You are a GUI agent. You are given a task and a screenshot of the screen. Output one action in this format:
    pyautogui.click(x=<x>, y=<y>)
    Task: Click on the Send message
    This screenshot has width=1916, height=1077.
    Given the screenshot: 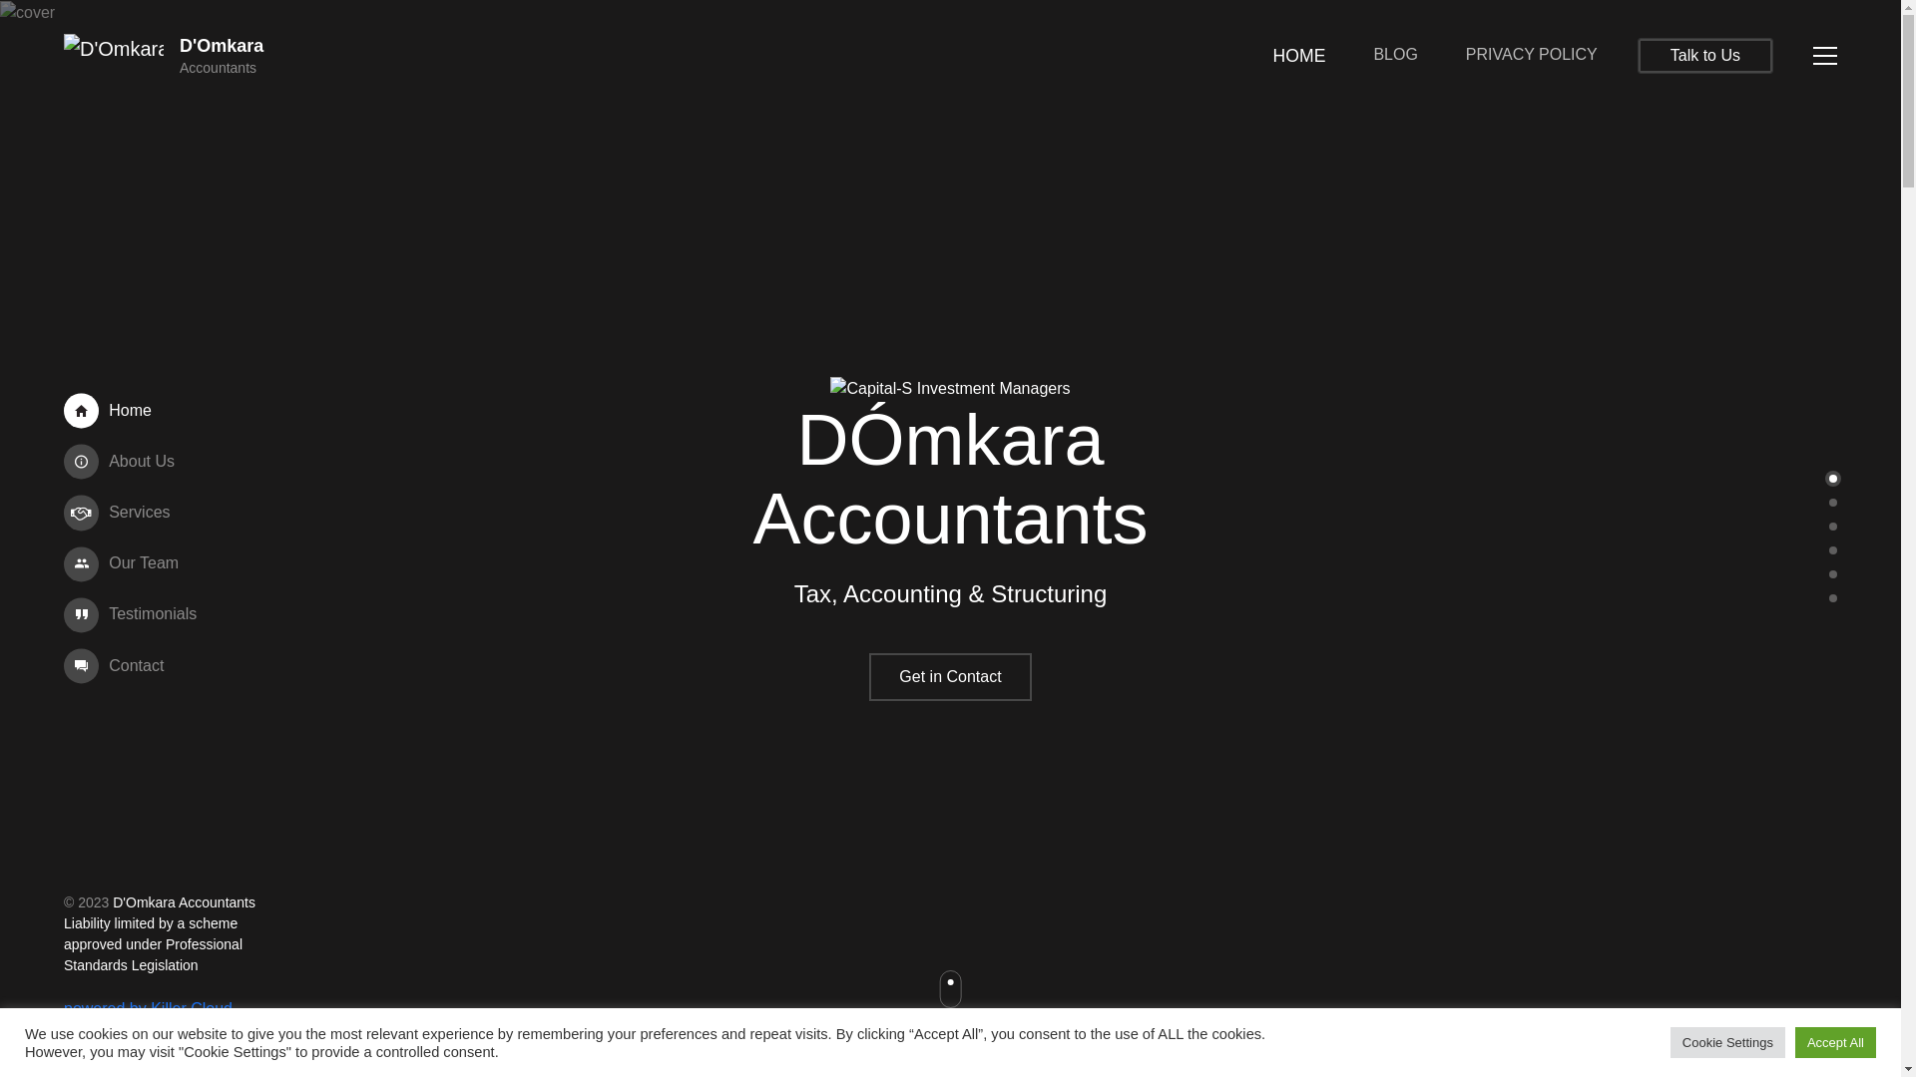 What is the action you would take?
    pyautogui.click(x=842, y=810)
    